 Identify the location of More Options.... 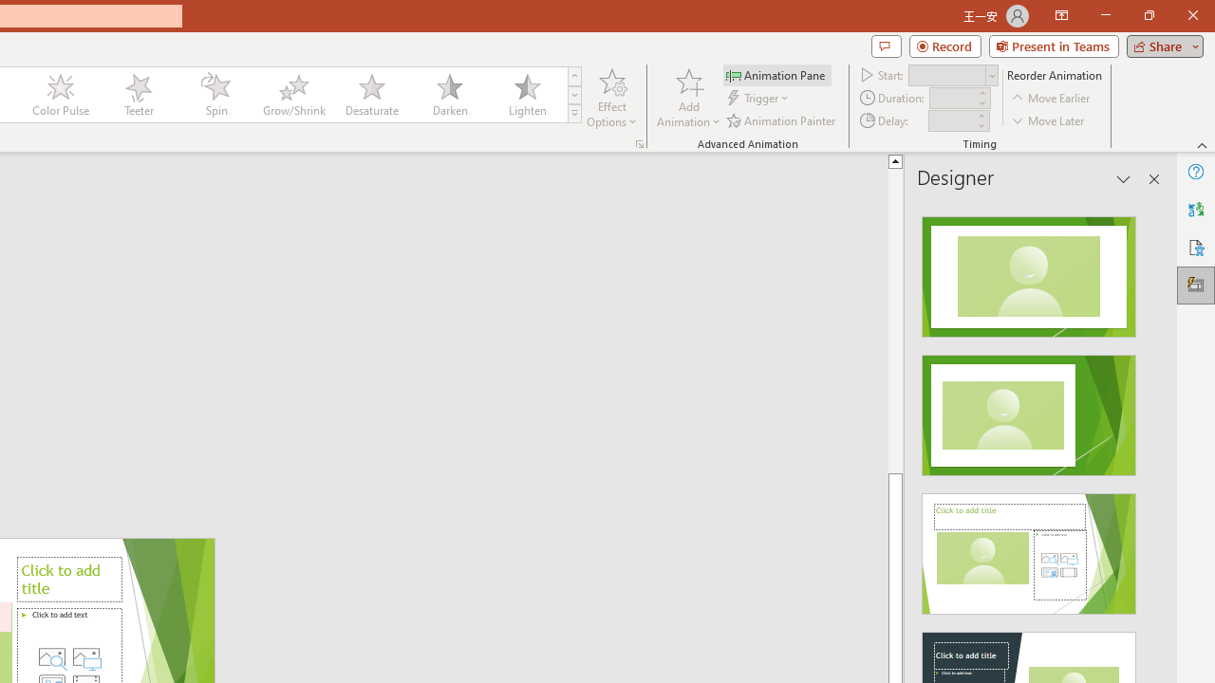
(640, 144).